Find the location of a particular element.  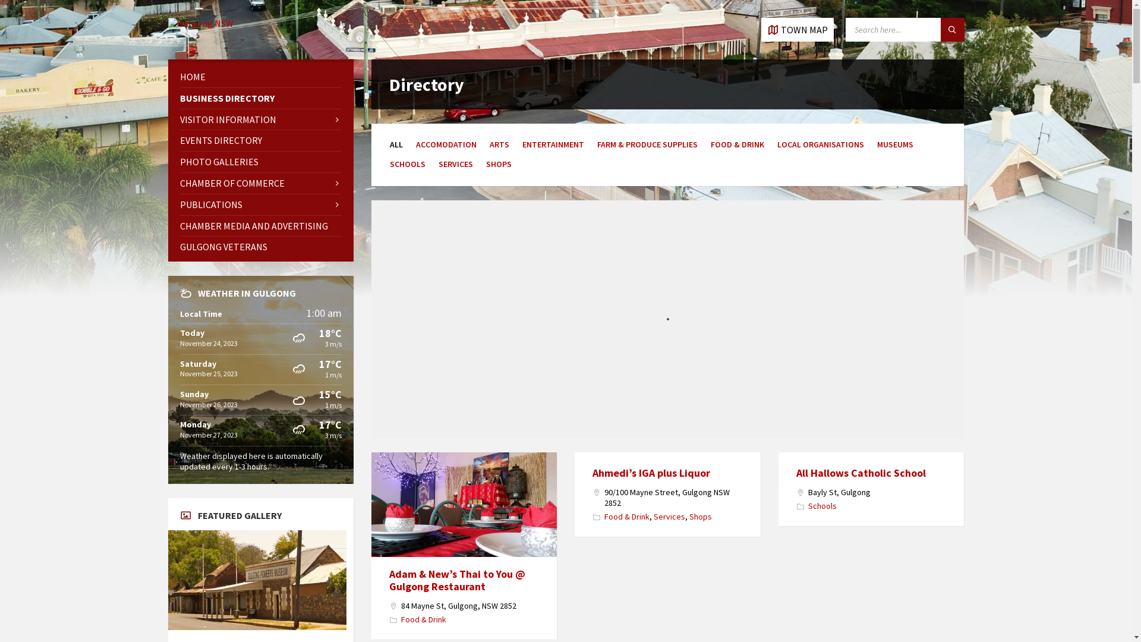

LOCAL ORGANISATIONS is located at coordinates (821, 144).